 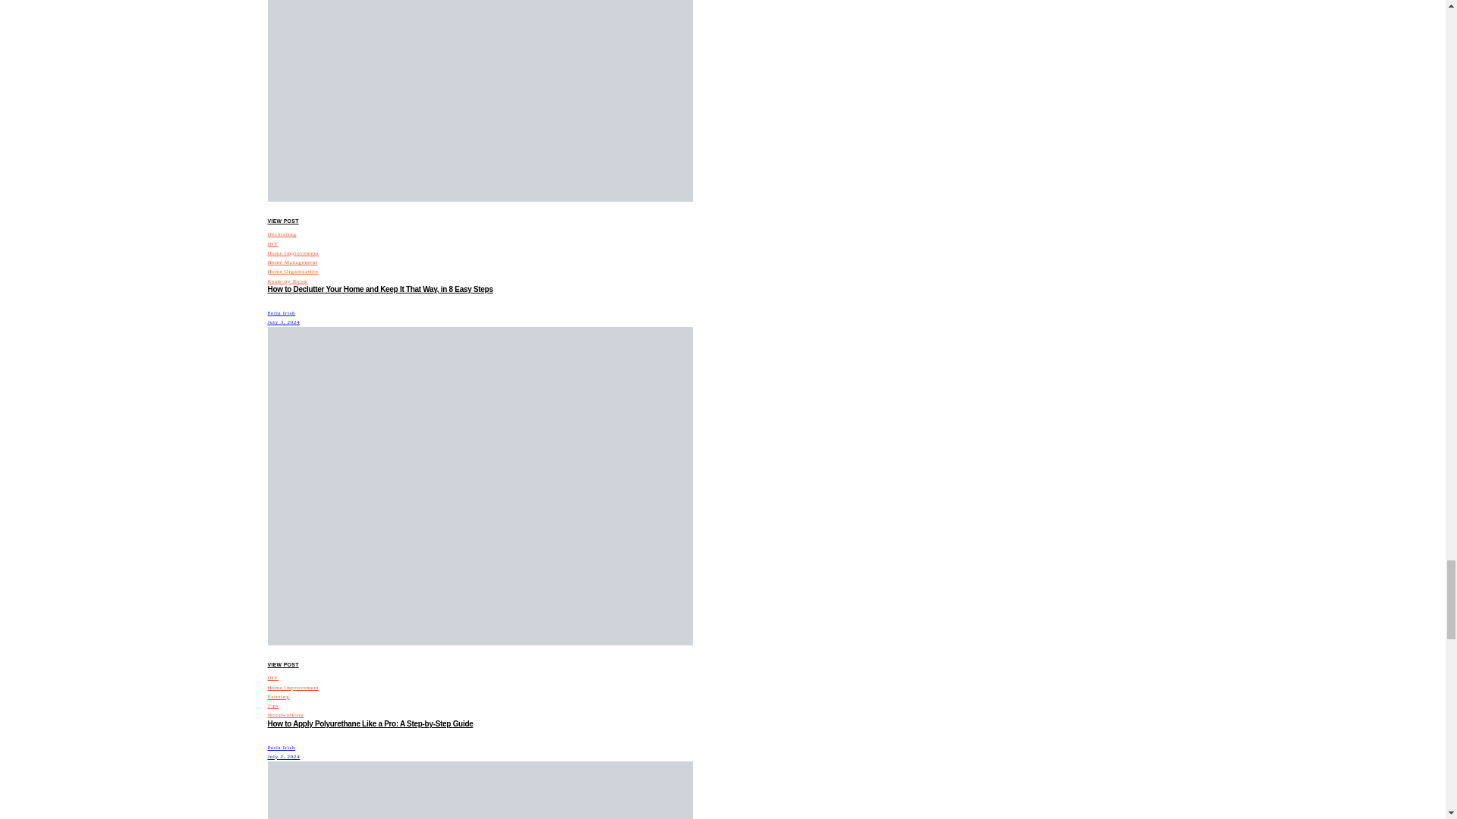 What do you see at coordinates (281, 748) in the screenshot?
I see `View all posts by Perla Irish` at bounding box center [281, 748].